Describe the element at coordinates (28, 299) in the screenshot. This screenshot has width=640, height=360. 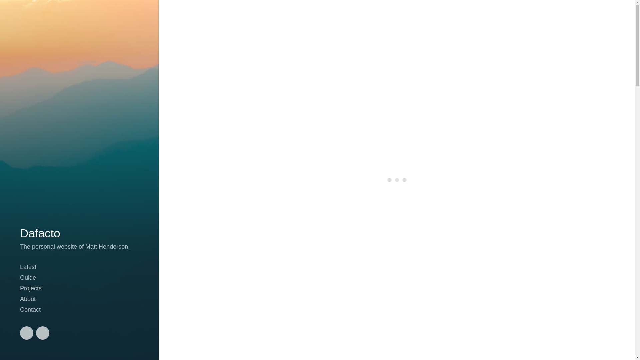
I see `About` at that location.